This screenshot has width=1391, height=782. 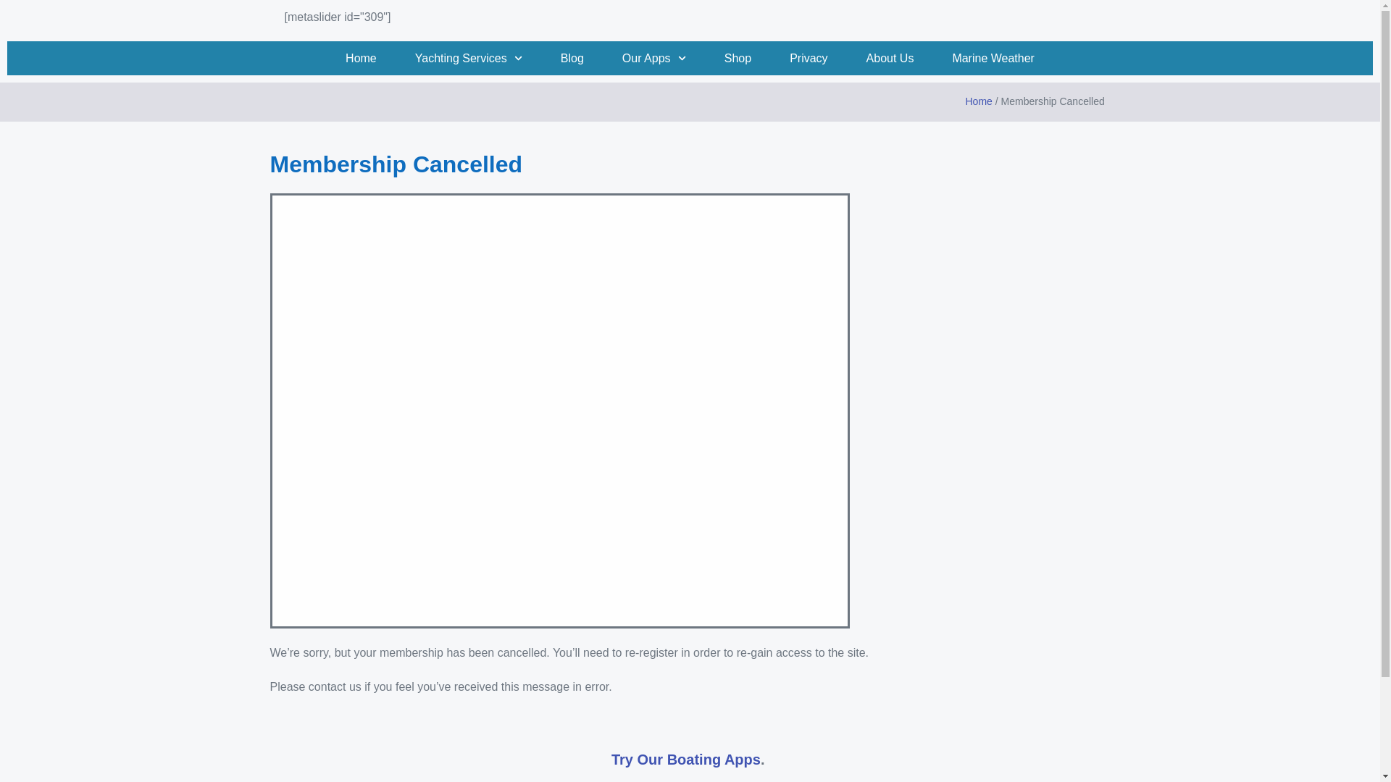 I want to click on Privacy, so click(x=808, y=58).